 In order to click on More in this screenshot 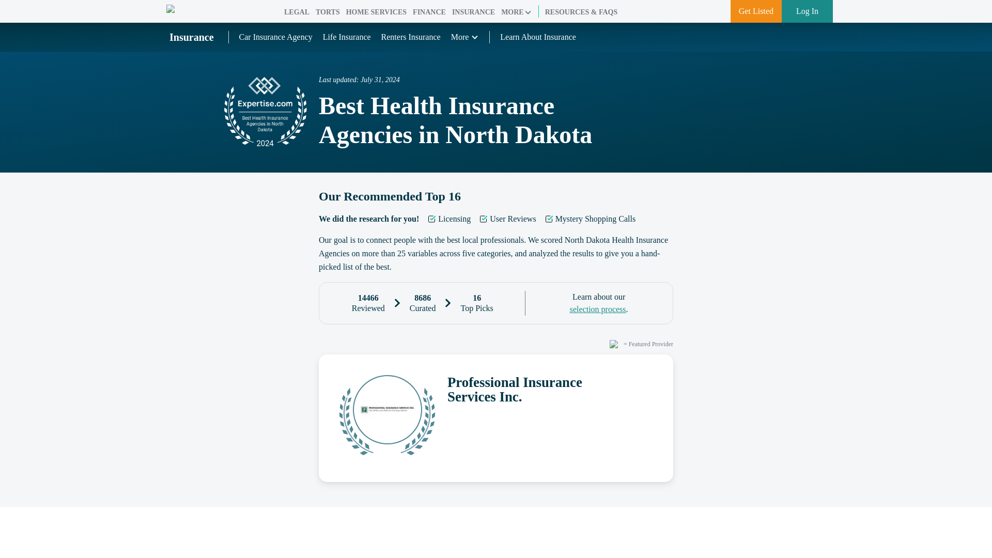, I will do `click(465, 37)`.